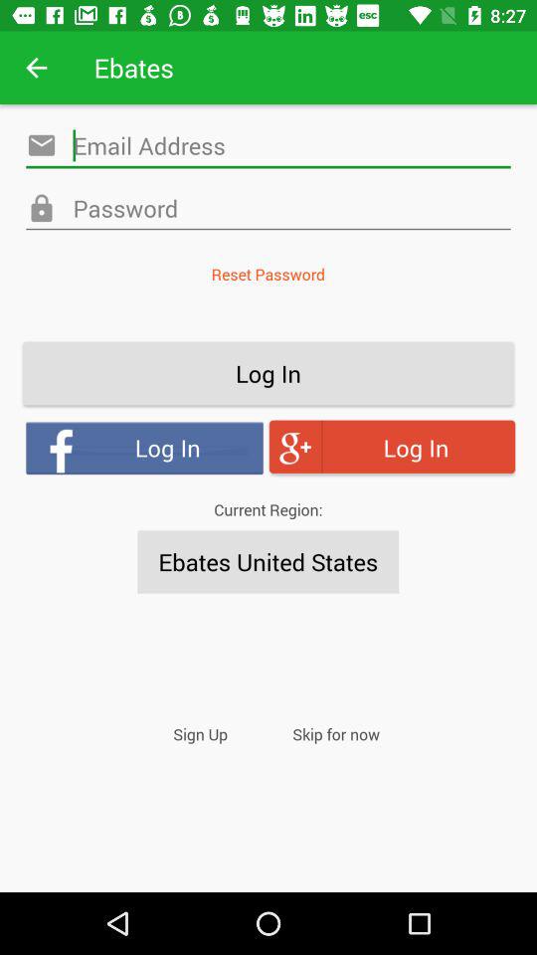  I want to click on launch icon above the log in, so click(268, 275).